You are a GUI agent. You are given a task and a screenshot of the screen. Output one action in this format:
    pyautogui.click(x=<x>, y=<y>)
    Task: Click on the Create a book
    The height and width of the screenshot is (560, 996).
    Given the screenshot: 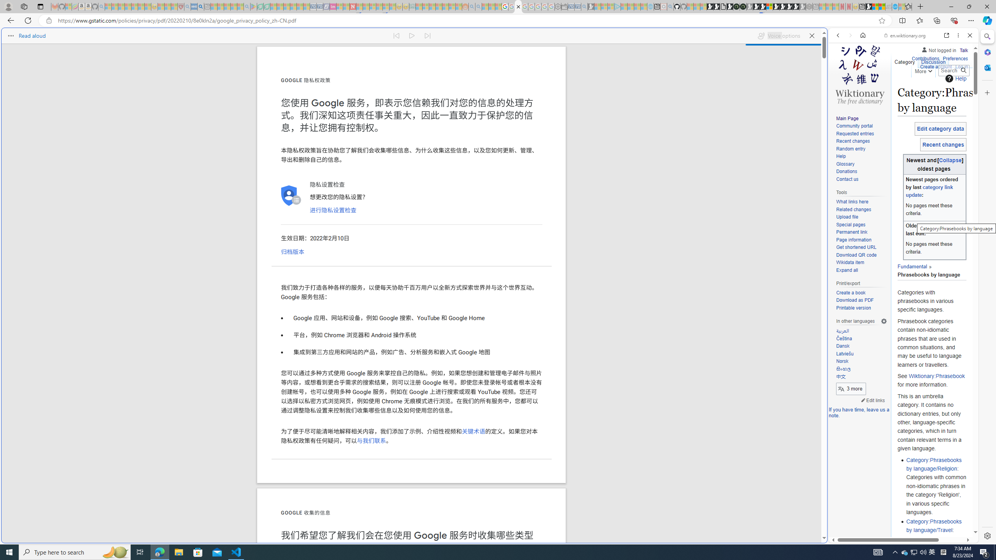 What is the action you would take?
    pyautogui.click(x=850, y=292)
    